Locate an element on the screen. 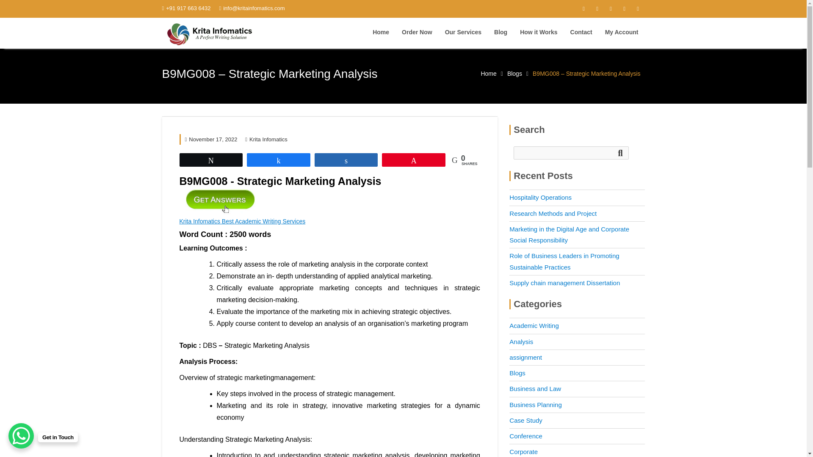  Home is located at coordinates (381, 32).